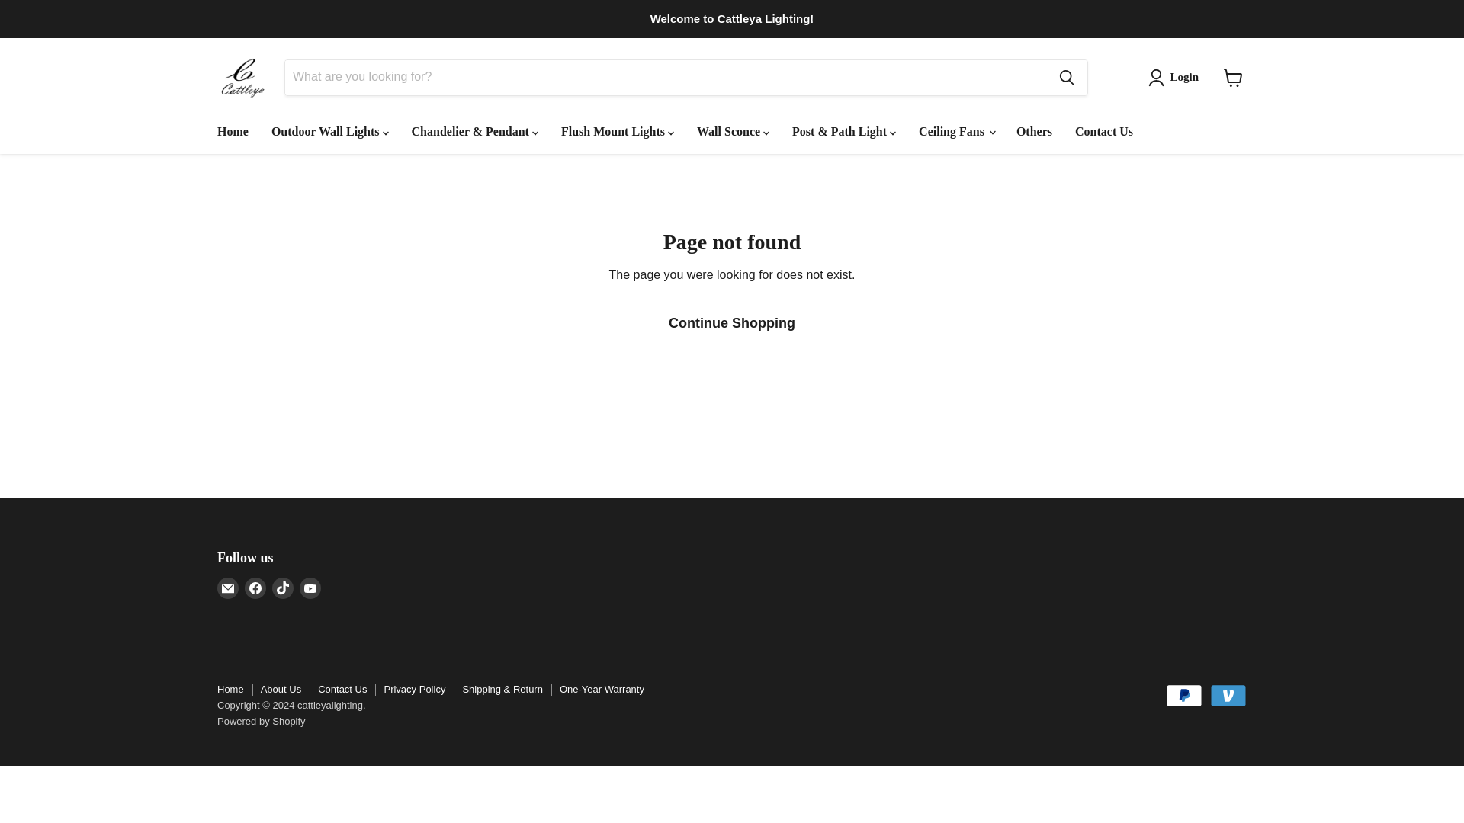 The image size is (1464, 823). I want to click on View cart, so click(1233, 78).